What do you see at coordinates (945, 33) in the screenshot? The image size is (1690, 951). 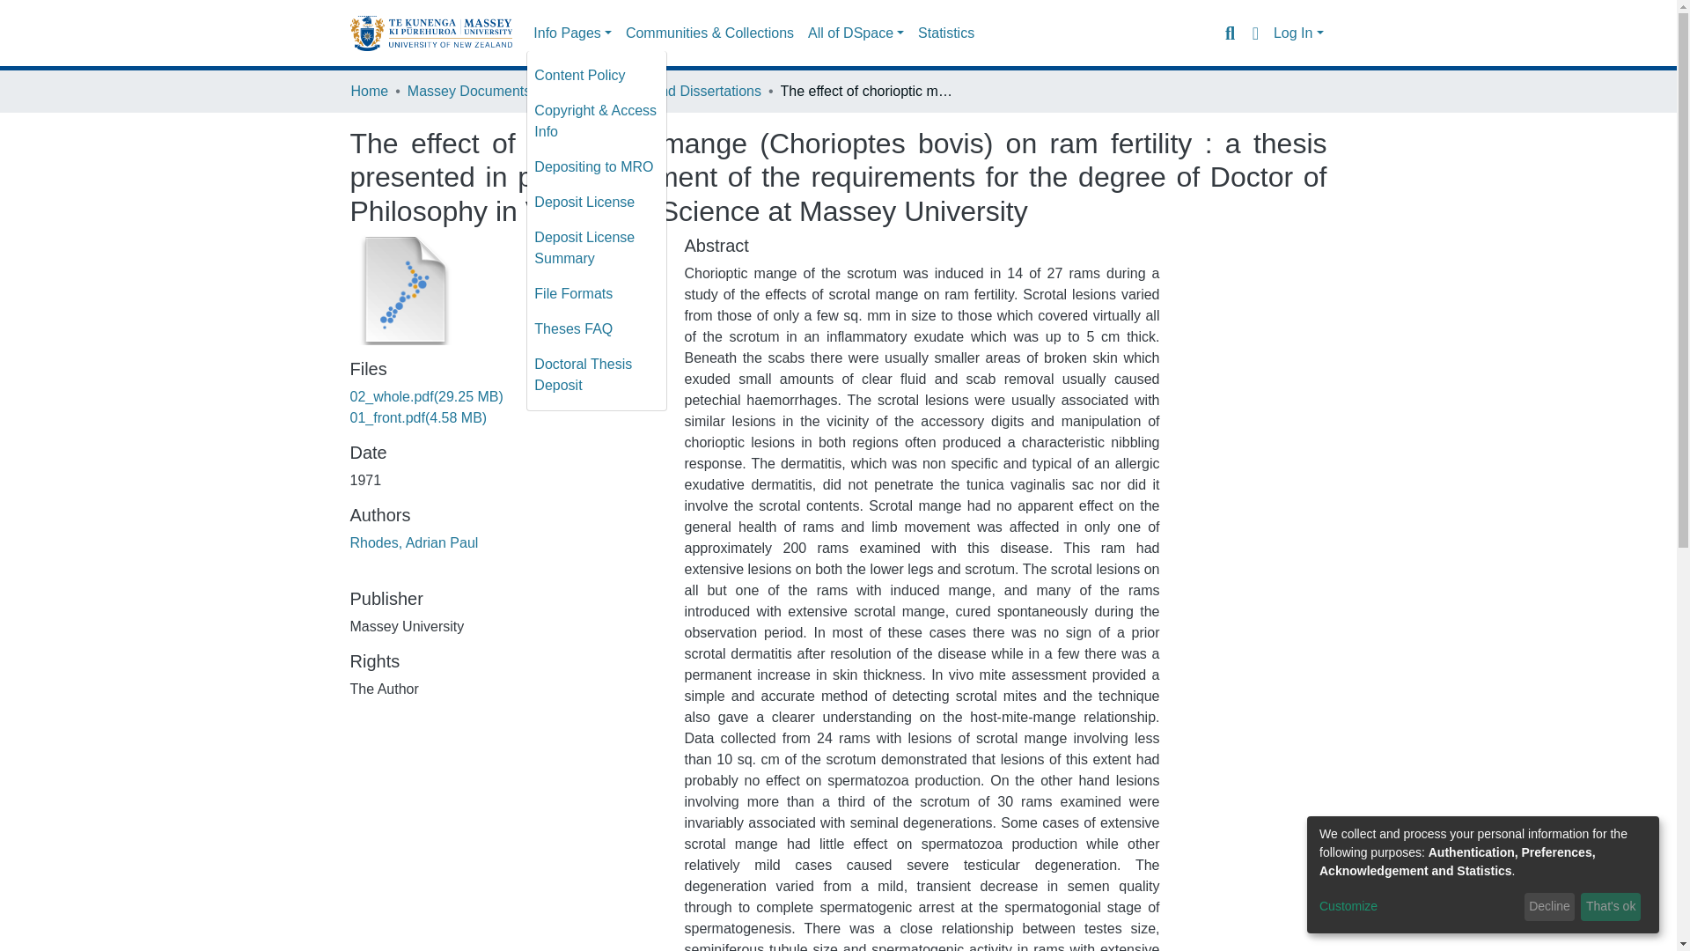 I see `Statistics` at bounding box center [945, 33].